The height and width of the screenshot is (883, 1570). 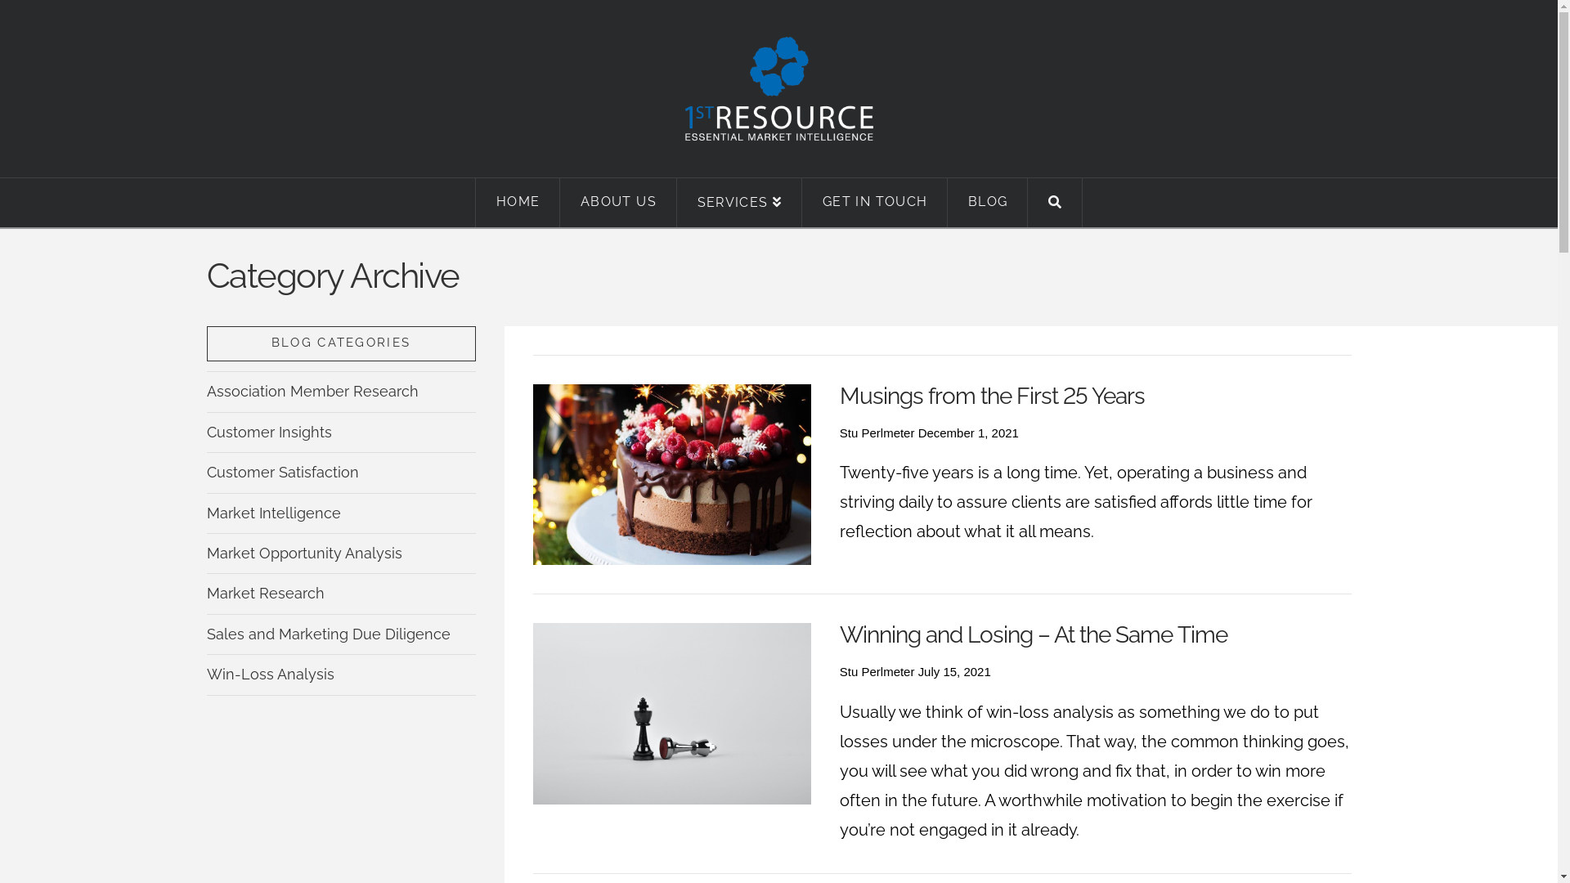 What do you see at coordinates (328, 634) in the screenshot?
I see `Sales and Marketing Due Diligence` at bounding box center [328, 634].